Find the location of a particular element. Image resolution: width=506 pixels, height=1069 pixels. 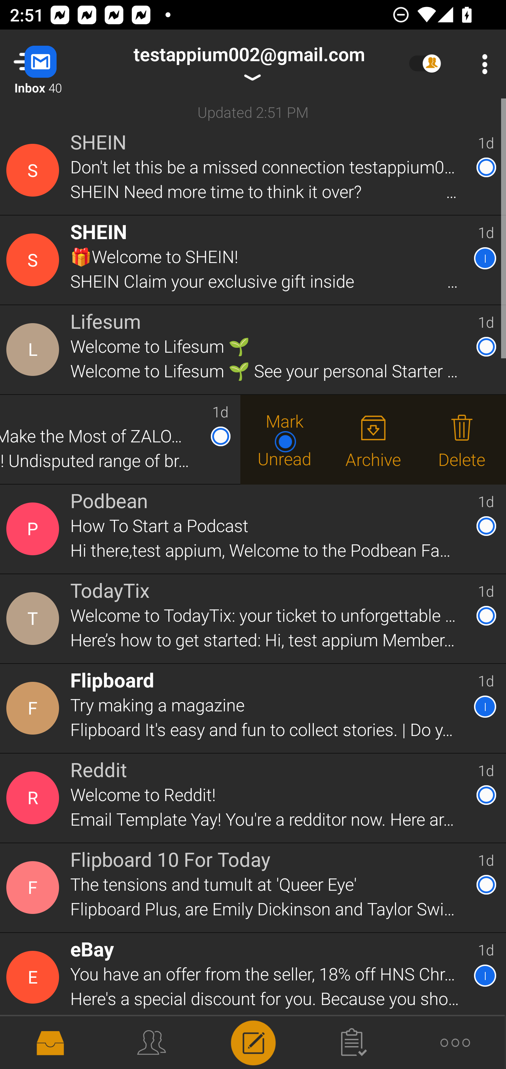

testappium002@gmail.com is located at coordinates (249, 64).